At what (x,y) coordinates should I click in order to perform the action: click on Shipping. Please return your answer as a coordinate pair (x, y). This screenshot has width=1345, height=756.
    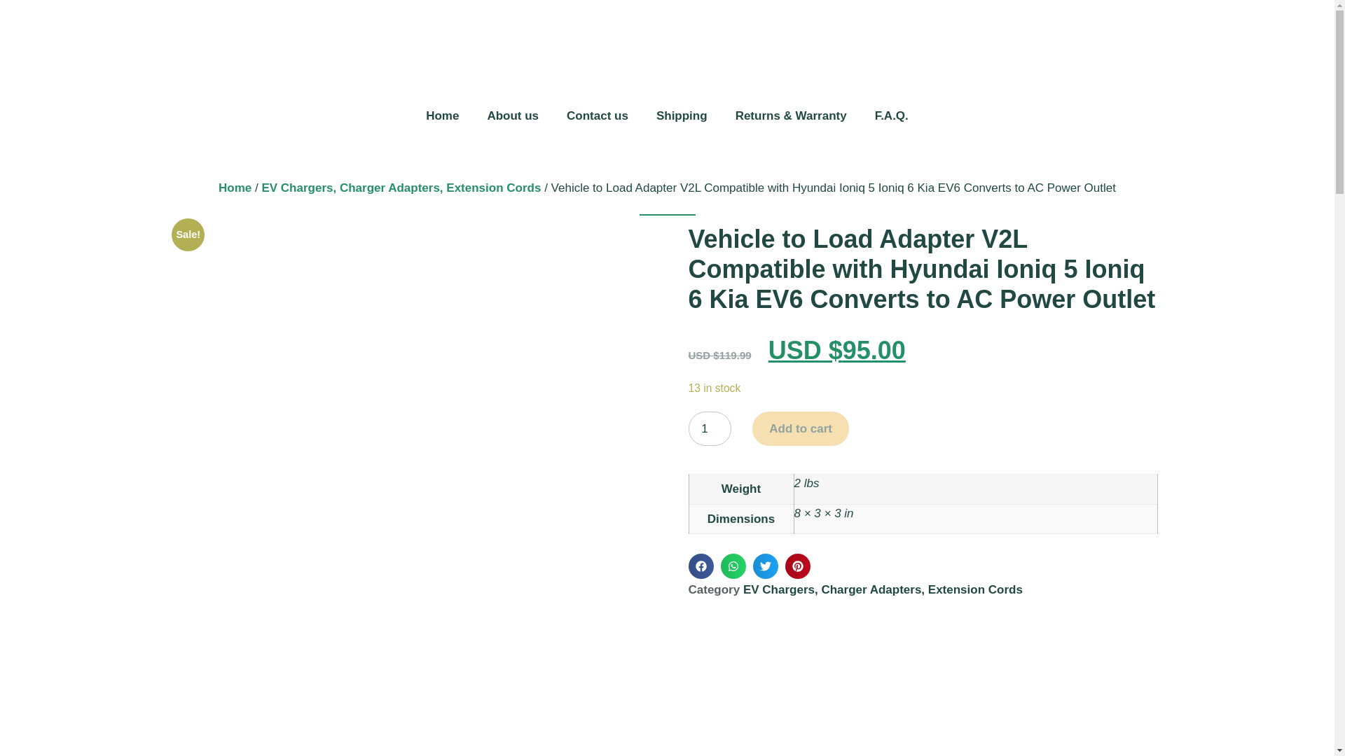
    Looking at the image, I should click on (681, 115).